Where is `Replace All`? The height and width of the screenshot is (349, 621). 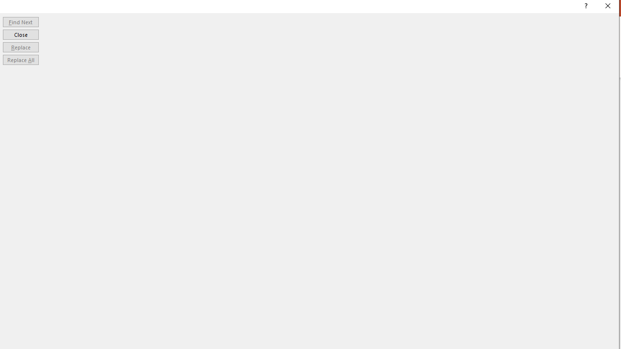 Replace All is located at coordinates (20, 60).